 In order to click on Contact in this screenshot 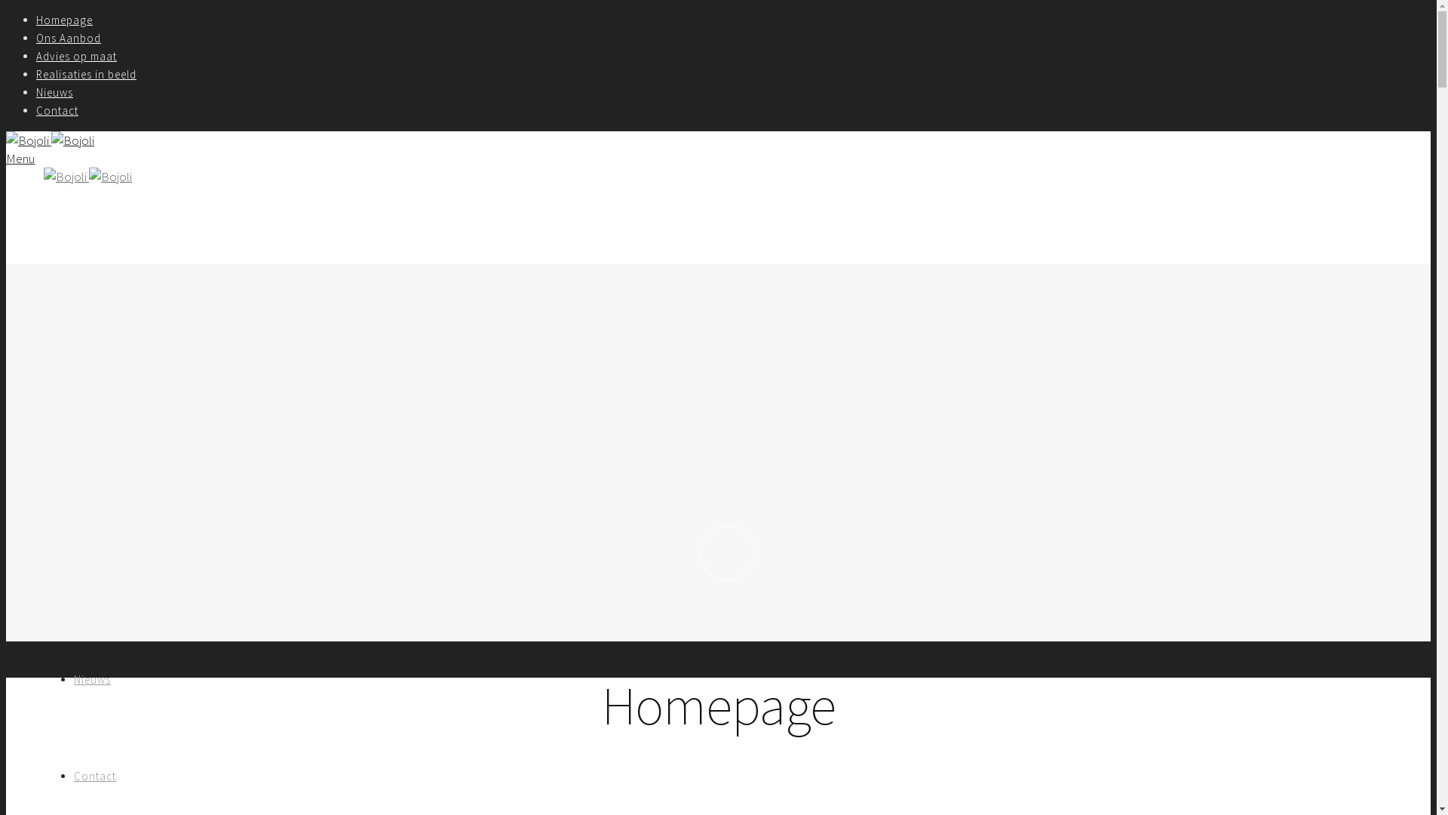, I will do `click(95, 776)`.